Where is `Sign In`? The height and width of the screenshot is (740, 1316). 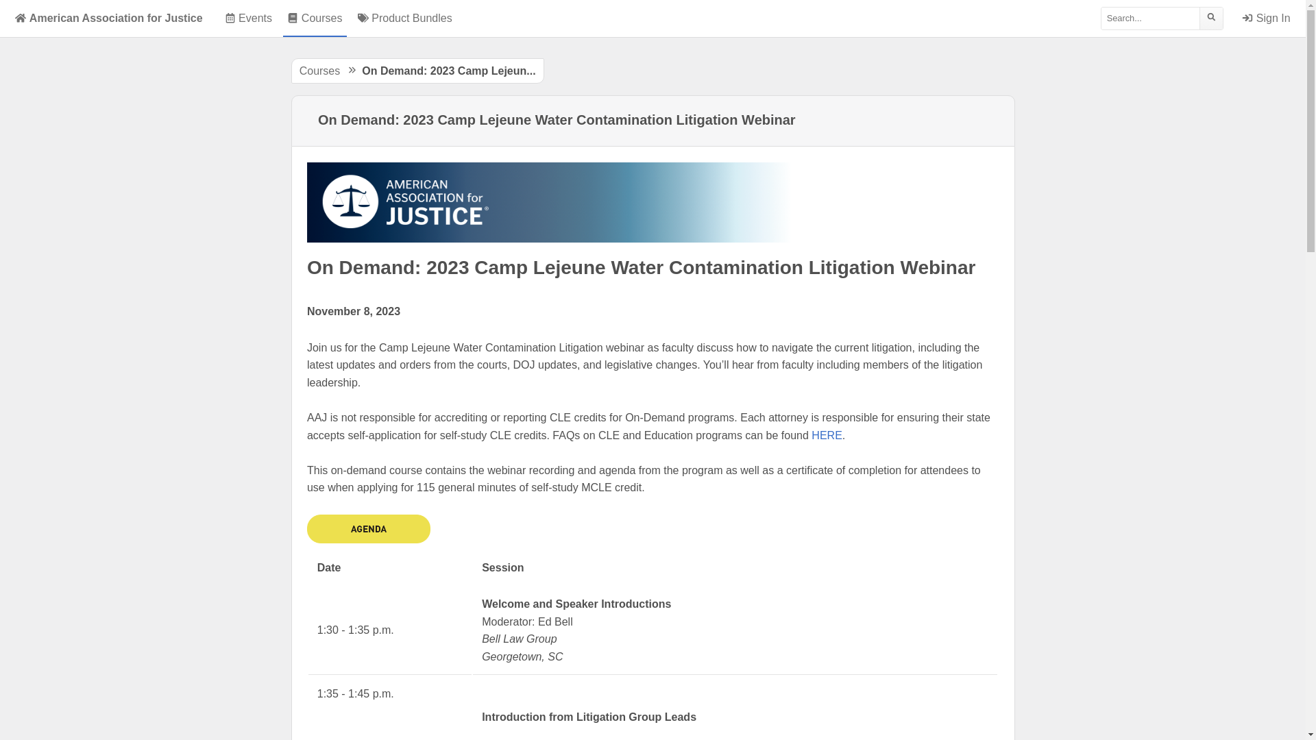
Sign In is located at coordinates (1267, 18).